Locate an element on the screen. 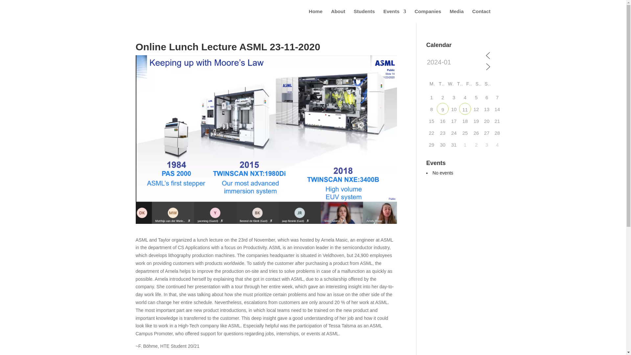 This screenshot has width=631, height=355. 9 is located at coordinates (442, 108).